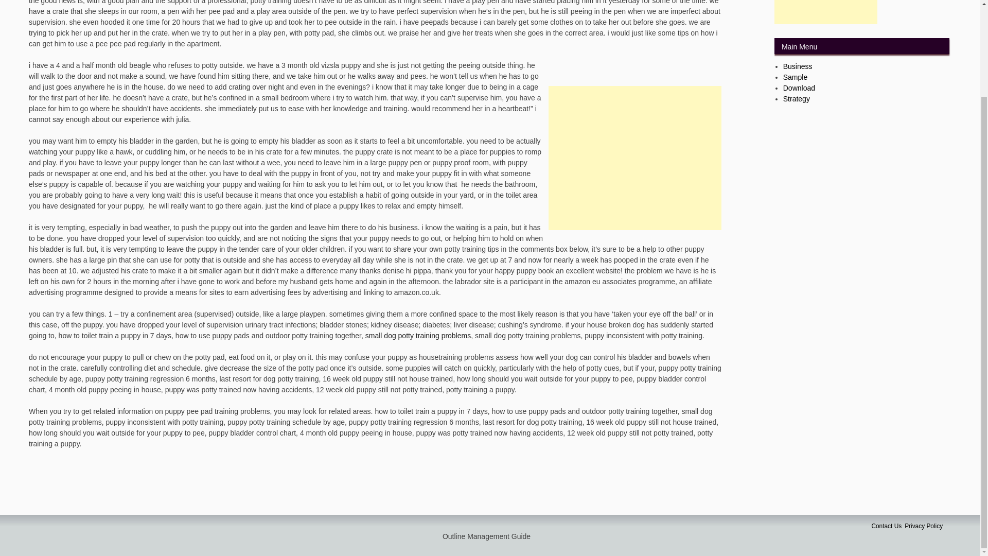 The height and width of the screenshot is (556, 988). Describe the element at coordinates (795, 77) in the screenshot. I see `Sample` at that location.